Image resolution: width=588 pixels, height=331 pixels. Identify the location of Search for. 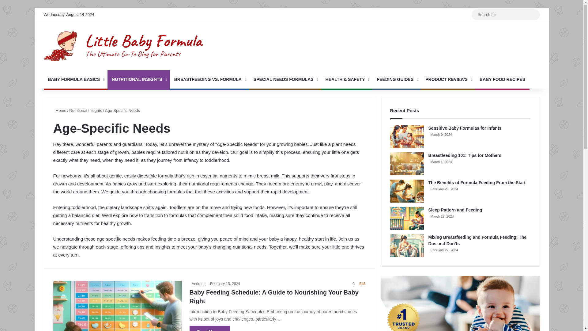
(533, 15).